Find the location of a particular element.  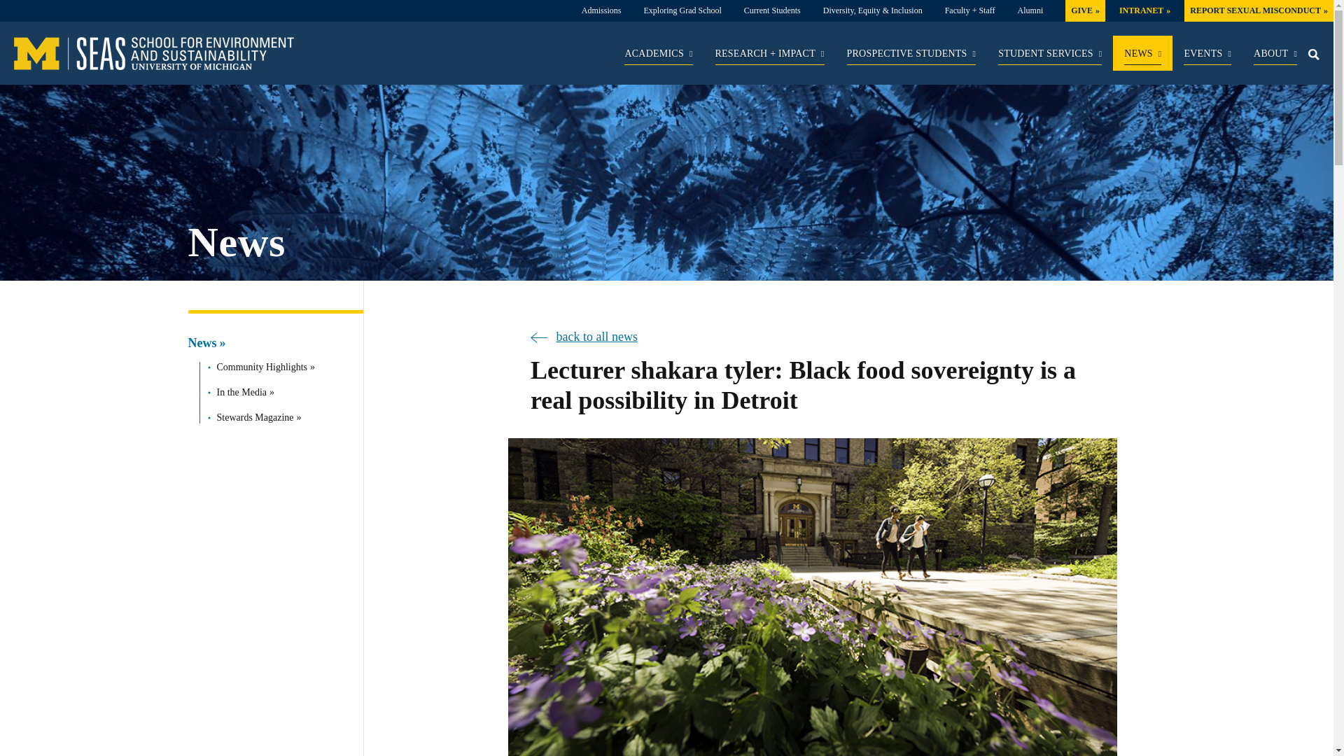

Admissions is located at coordinates (601, 10).